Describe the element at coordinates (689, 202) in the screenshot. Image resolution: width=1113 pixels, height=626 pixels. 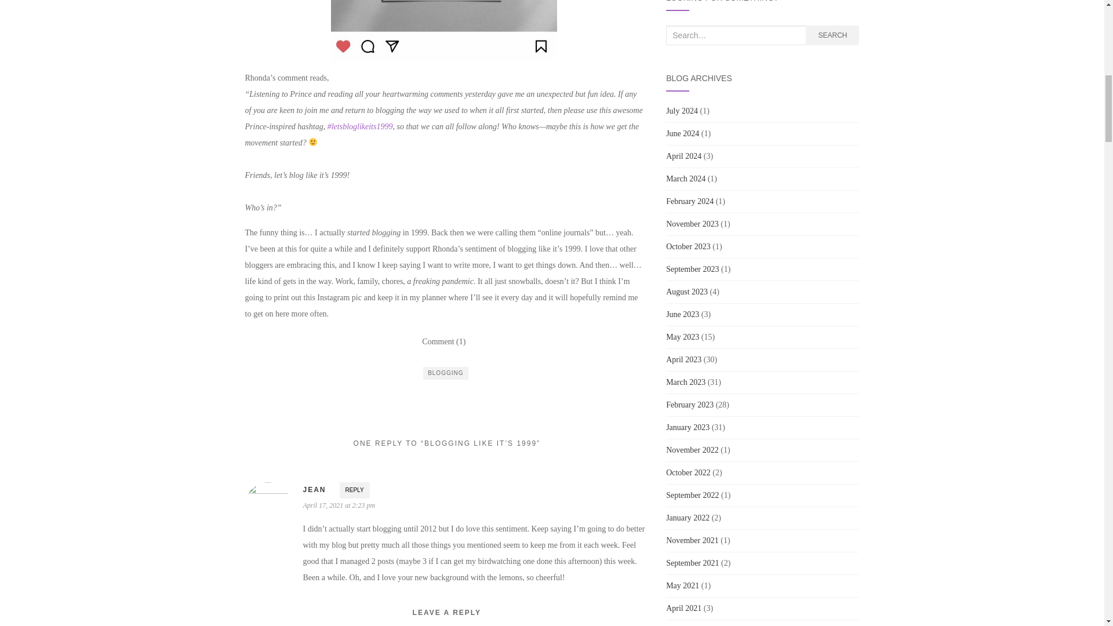
I see `February 2024` at that location.